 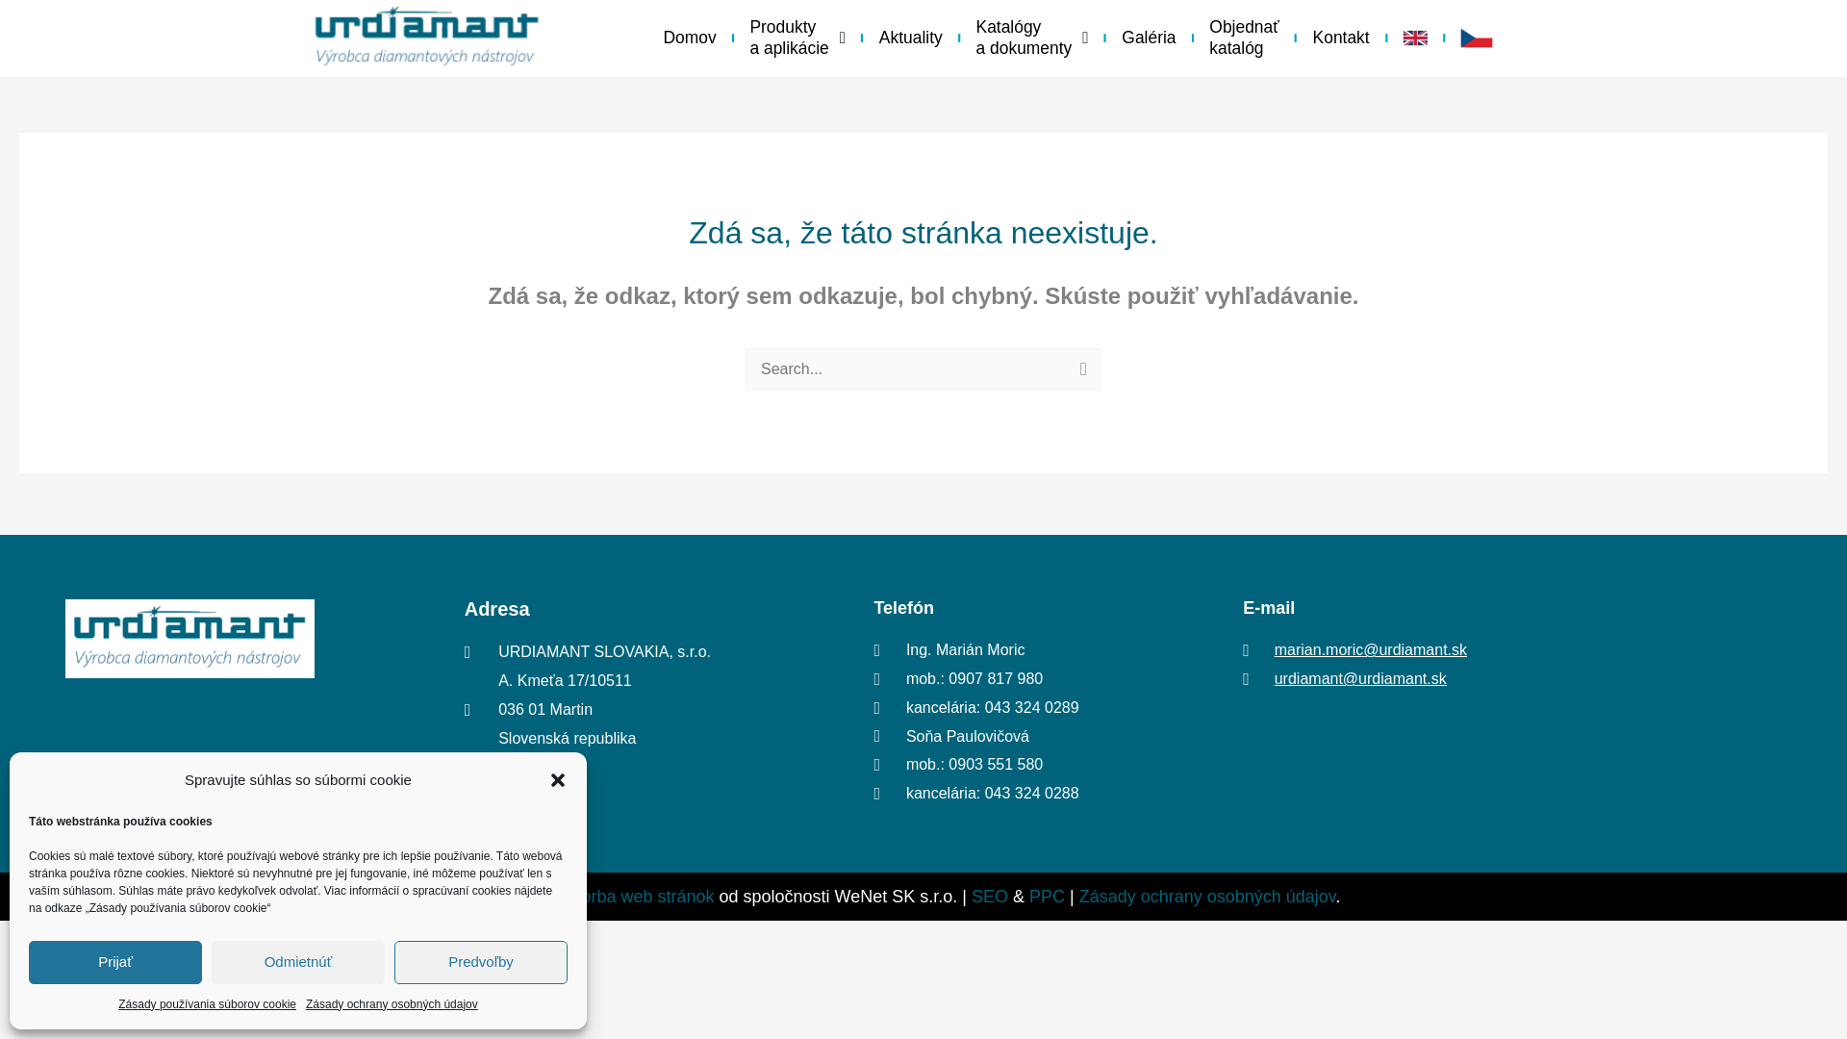 I want to click on Aktuality, so click(x=906, y=35).